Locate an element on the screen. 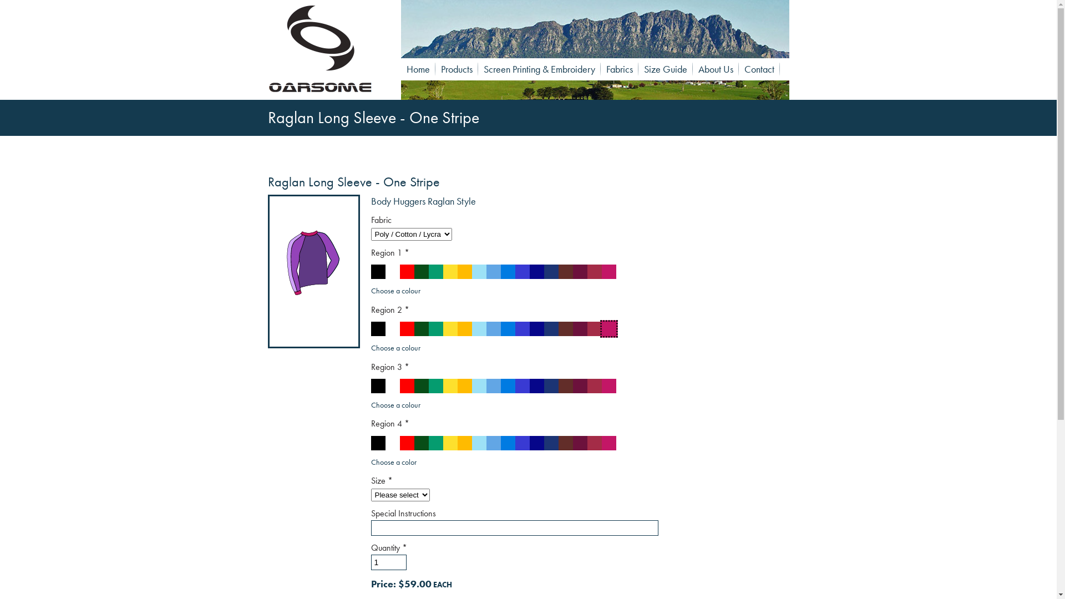  Screen Printing & Embroidery is located at coordinates (539, 69).